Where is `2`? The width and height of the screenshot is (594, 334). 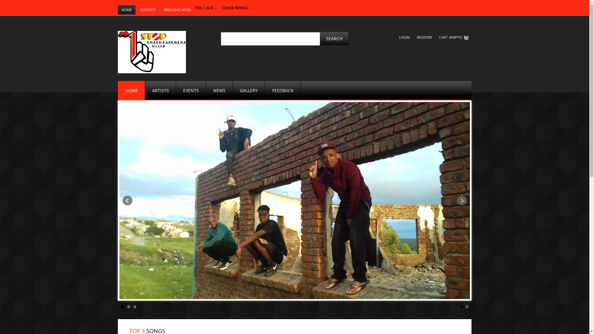
2 is located at coordinates (129, 307).